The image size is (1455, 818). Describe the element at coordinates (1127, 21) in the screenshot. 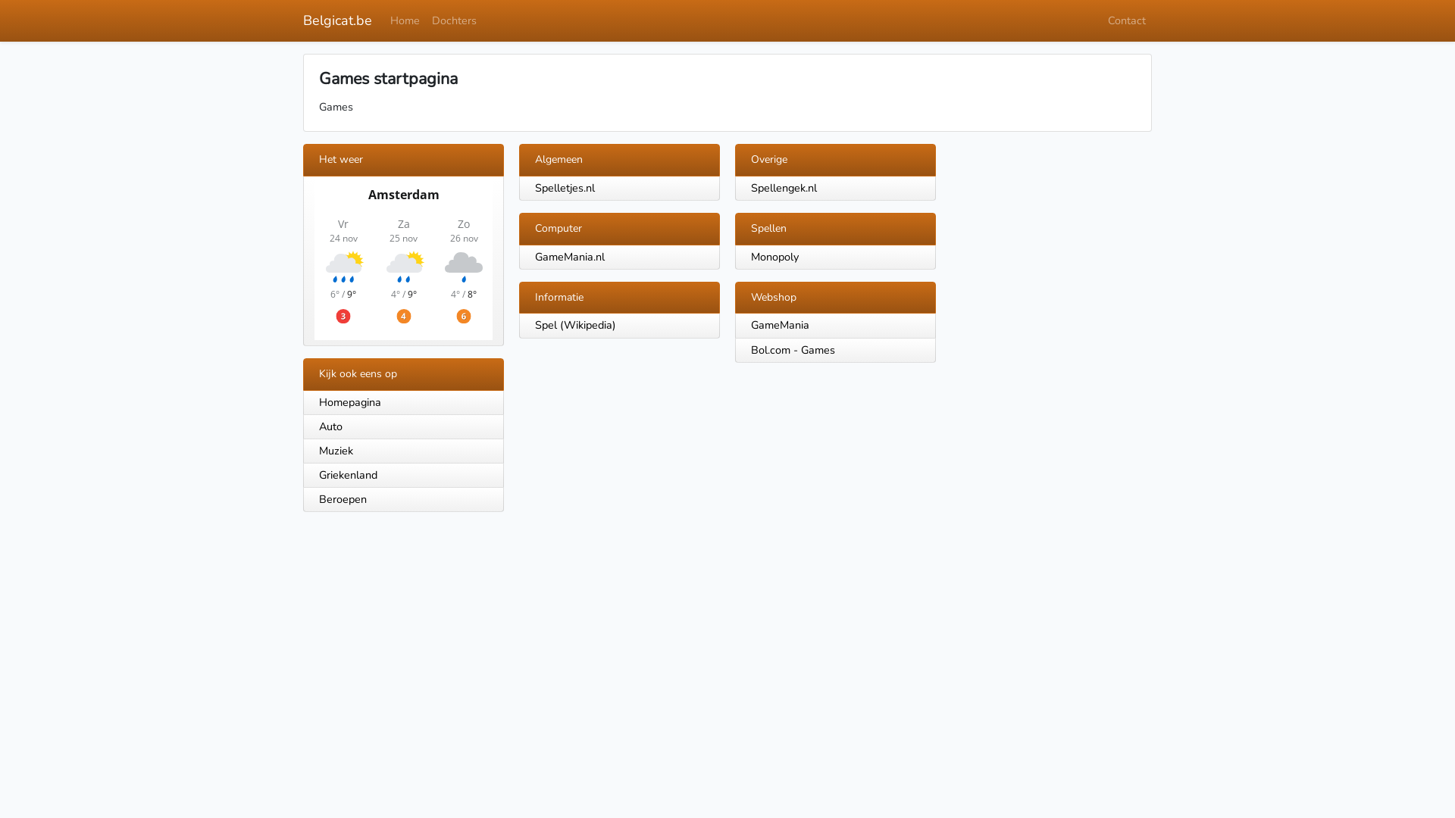

I see `Contact` at that location.